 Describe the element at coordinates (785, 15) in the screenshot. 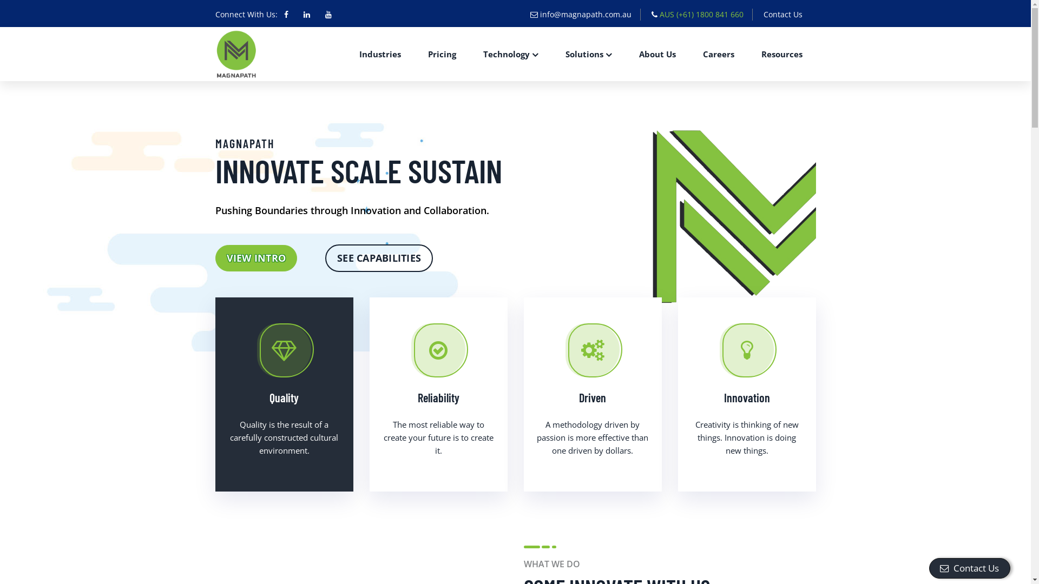

I see `Contact Us` at that location.